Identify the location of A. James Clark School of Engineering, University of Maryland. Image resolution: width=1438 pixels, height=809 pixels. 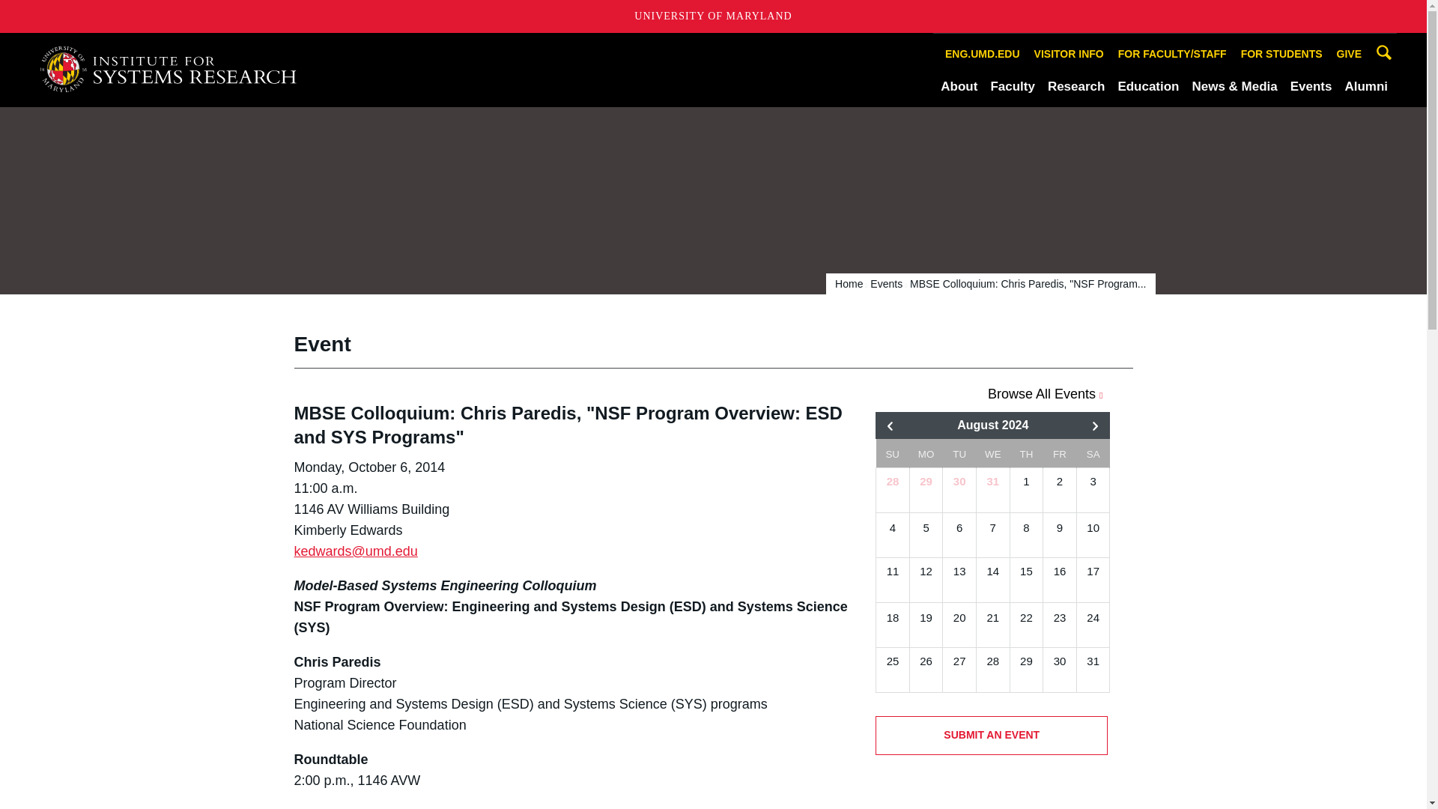
(174, 69).